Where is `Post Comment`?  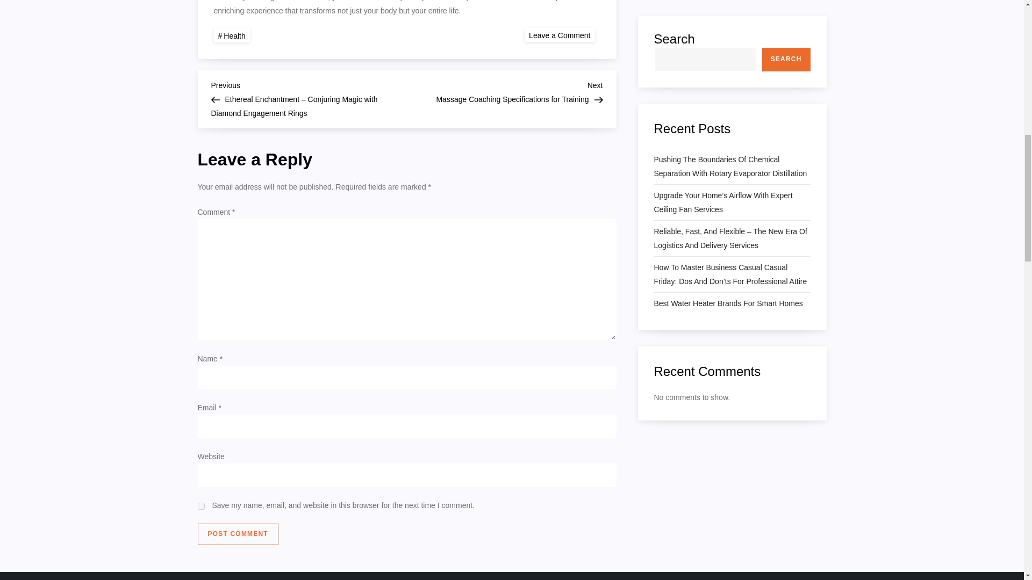
Post Comment is located at coordinates (231, 35).